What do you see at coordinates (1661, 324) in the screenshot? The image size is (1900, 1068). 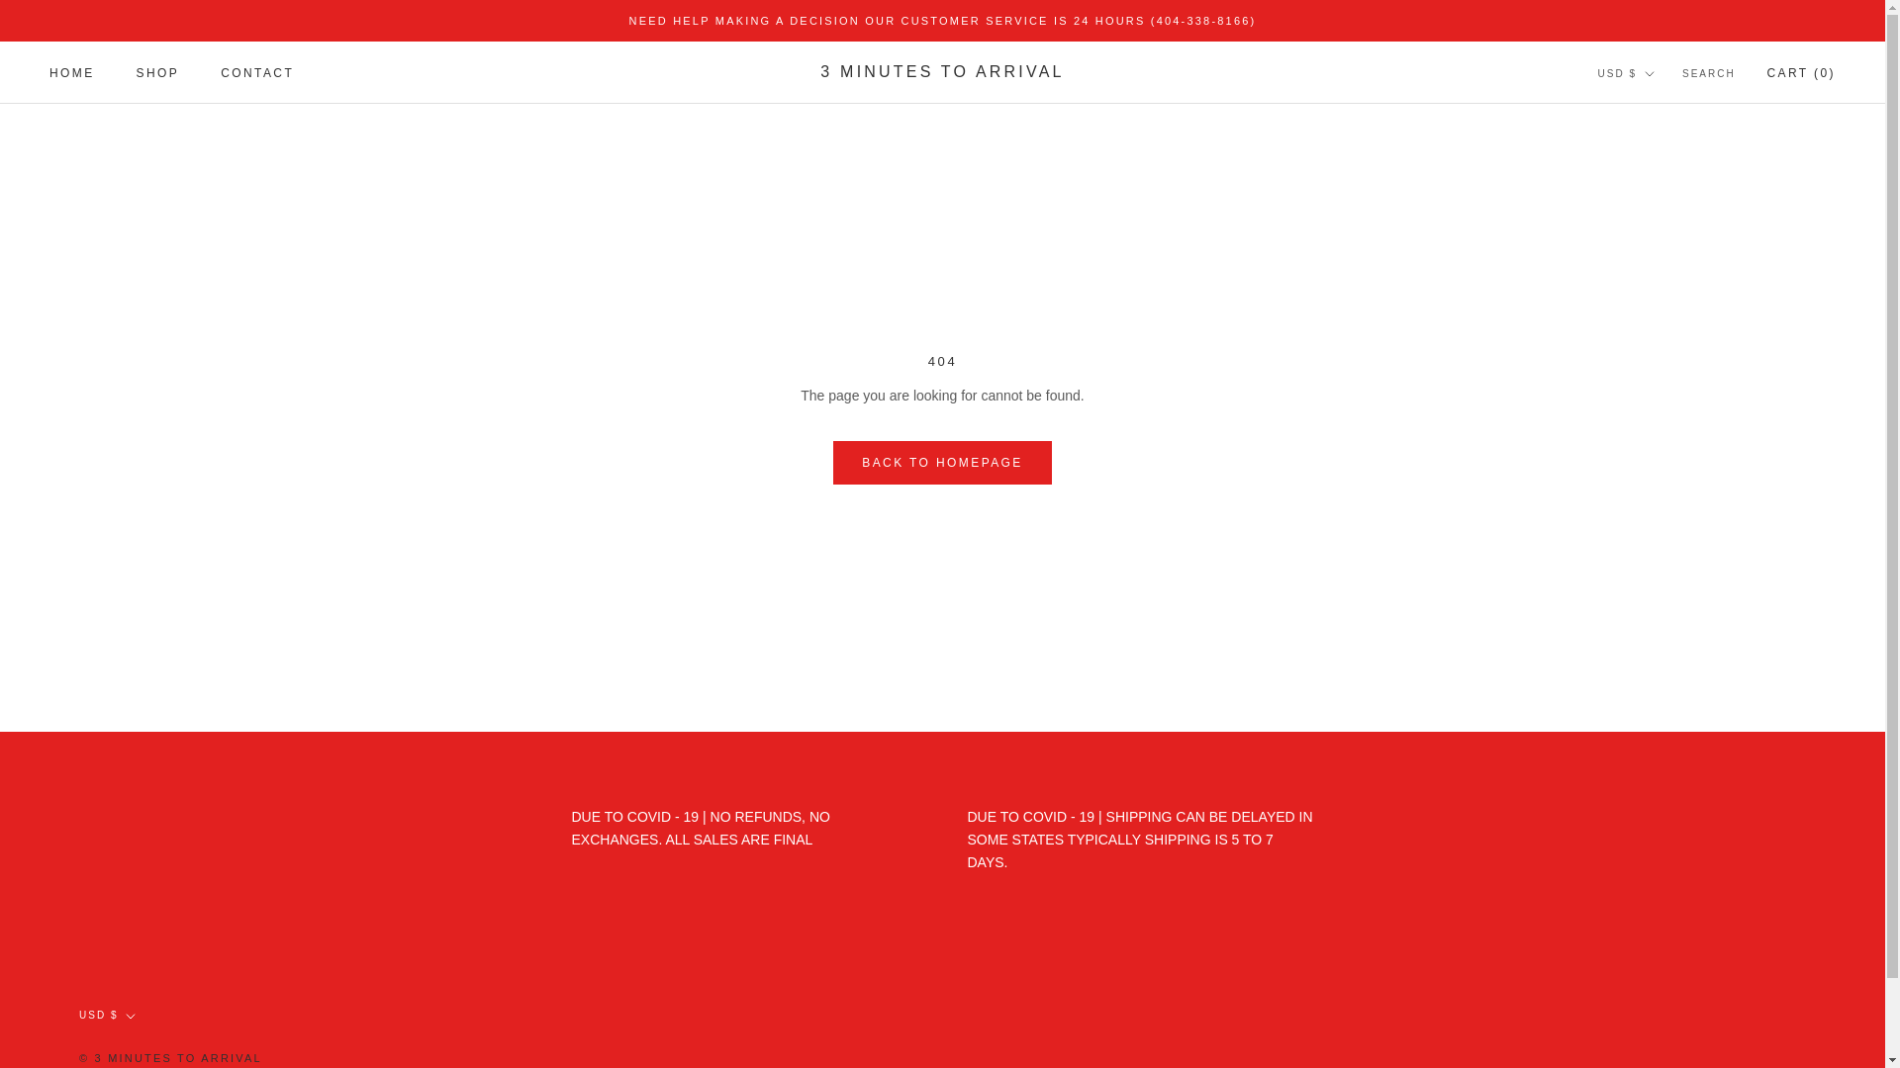 I see `BAM` at bounding box center [1661, 324].